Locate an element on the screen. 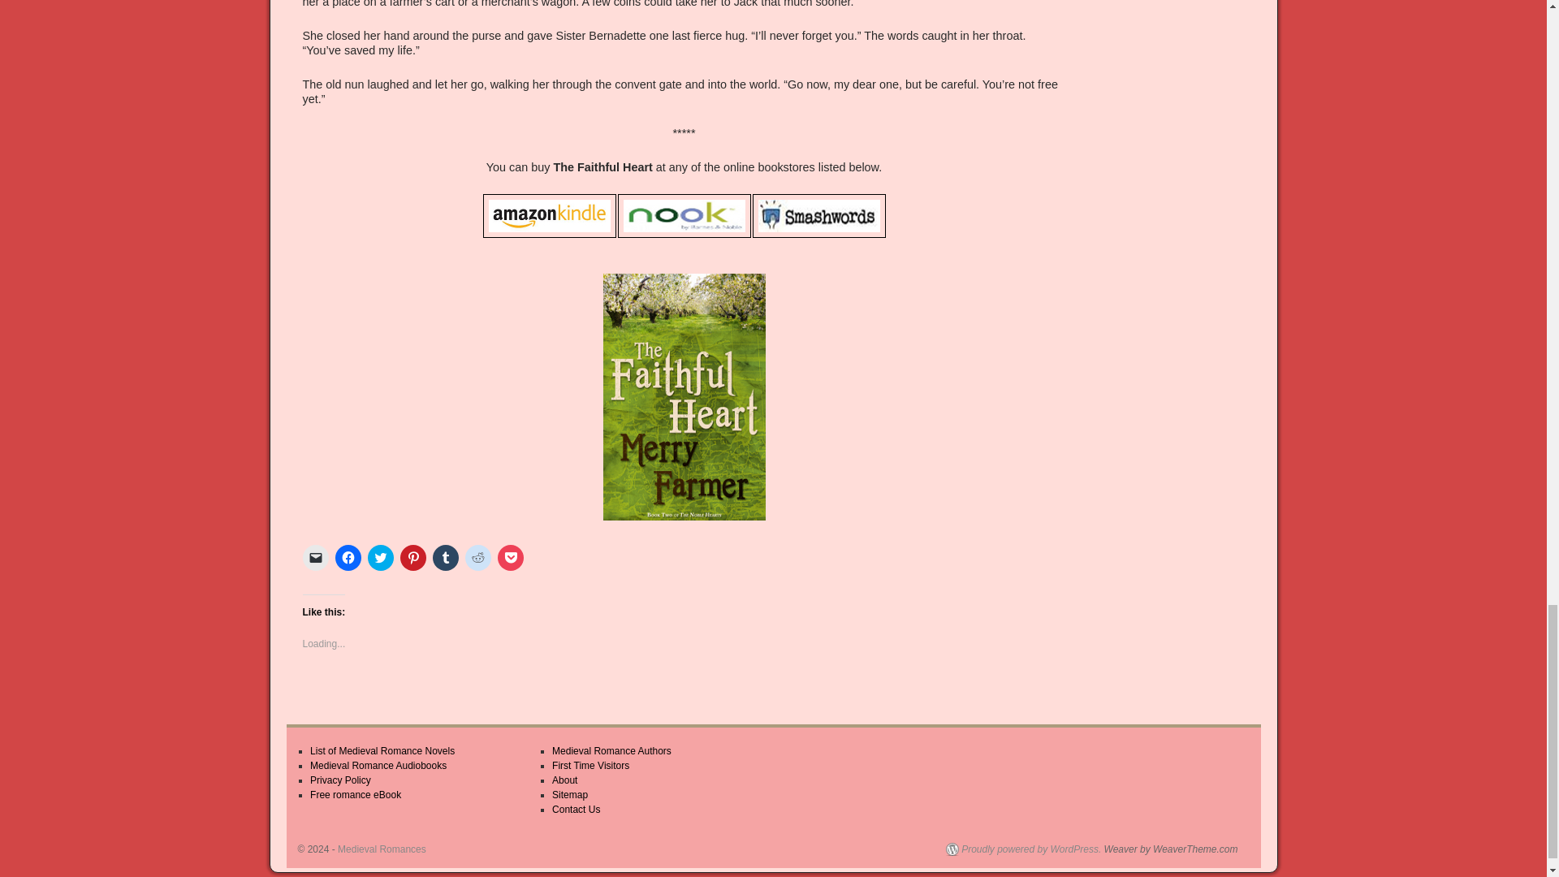 The height and width of the screenshot is (877, 1559). Buy The Faithful Heart on Smashwords is located at coordinates (818, 215).